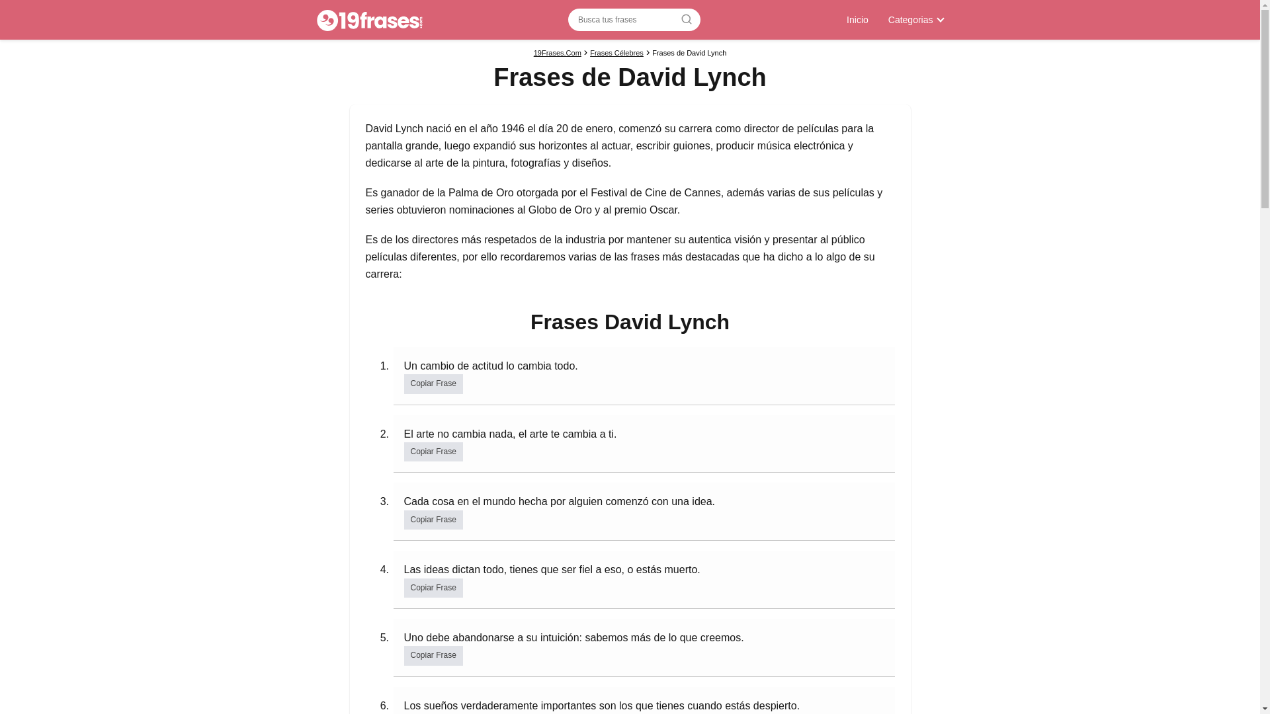 The height and width of the screenshot is (714, 1270). Describe the element at coordinates (433, 656) in the screenshot. I see `Copiar Frase` at that location.